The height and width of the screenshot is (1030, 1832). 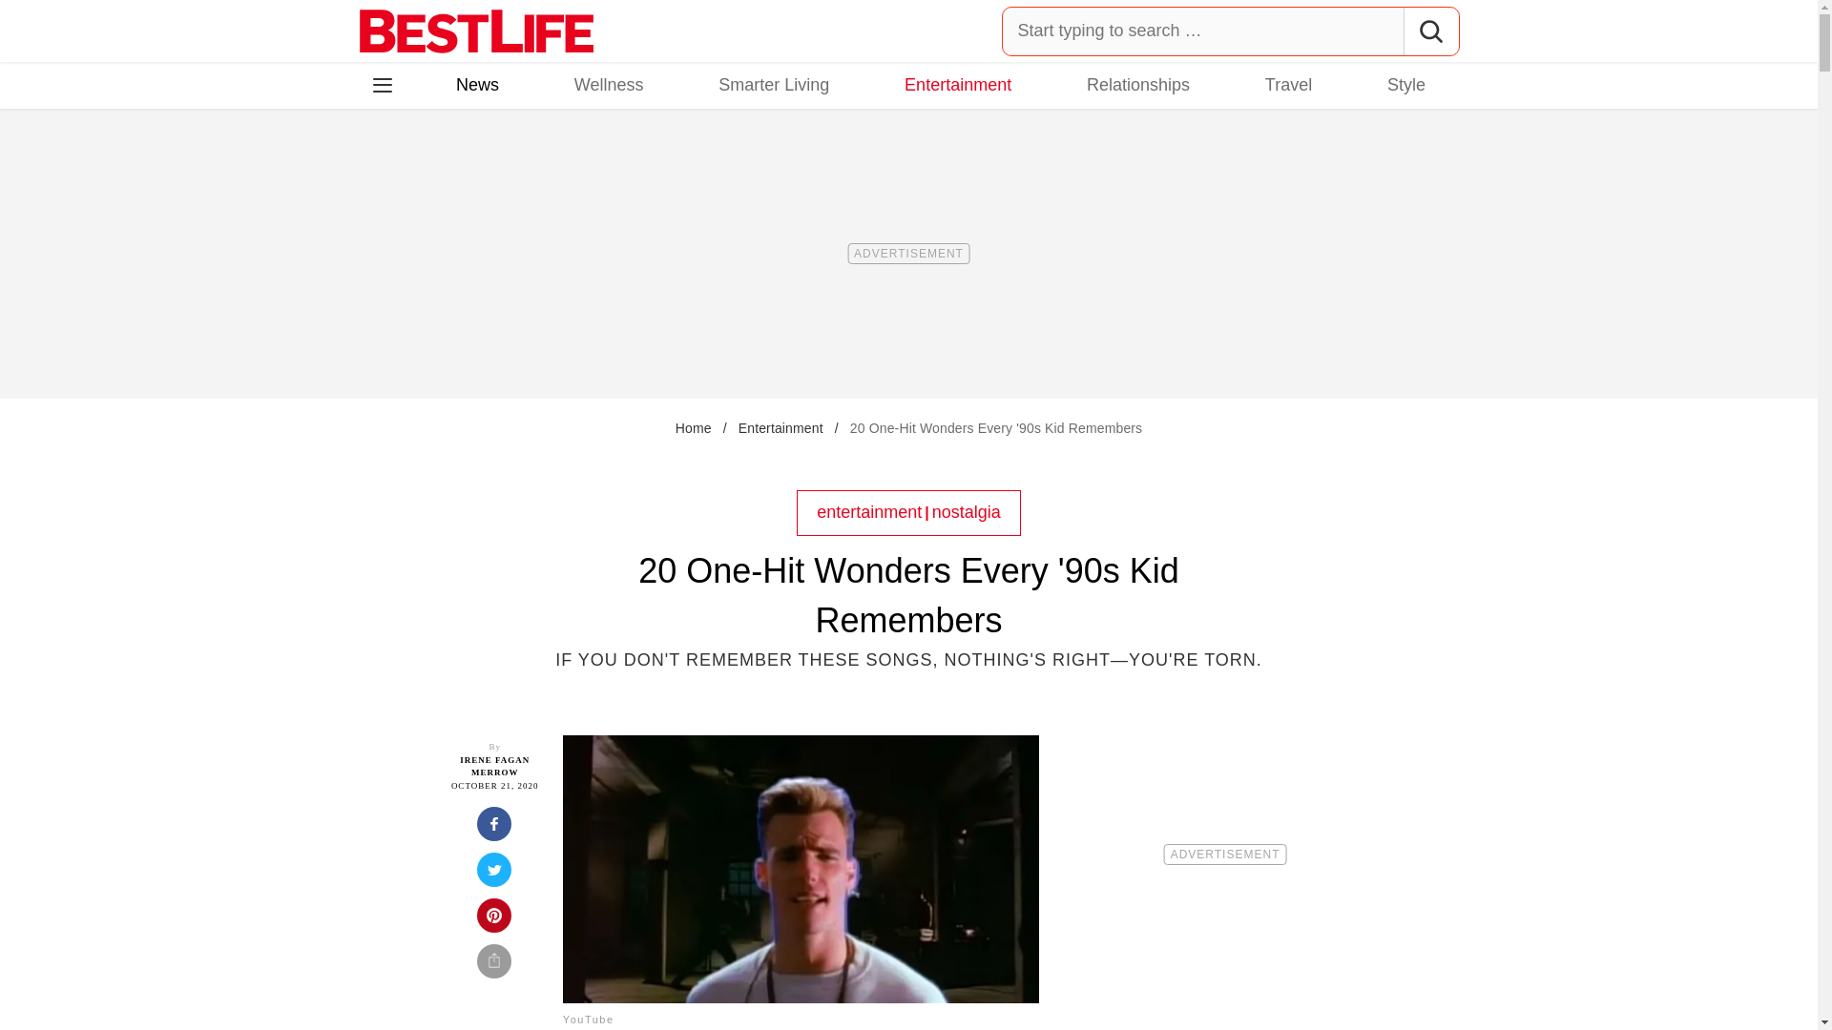 What do you see at coordinates (1405, 84) in the screenshot?
I see `Style` at bounding box center [1405, 84].